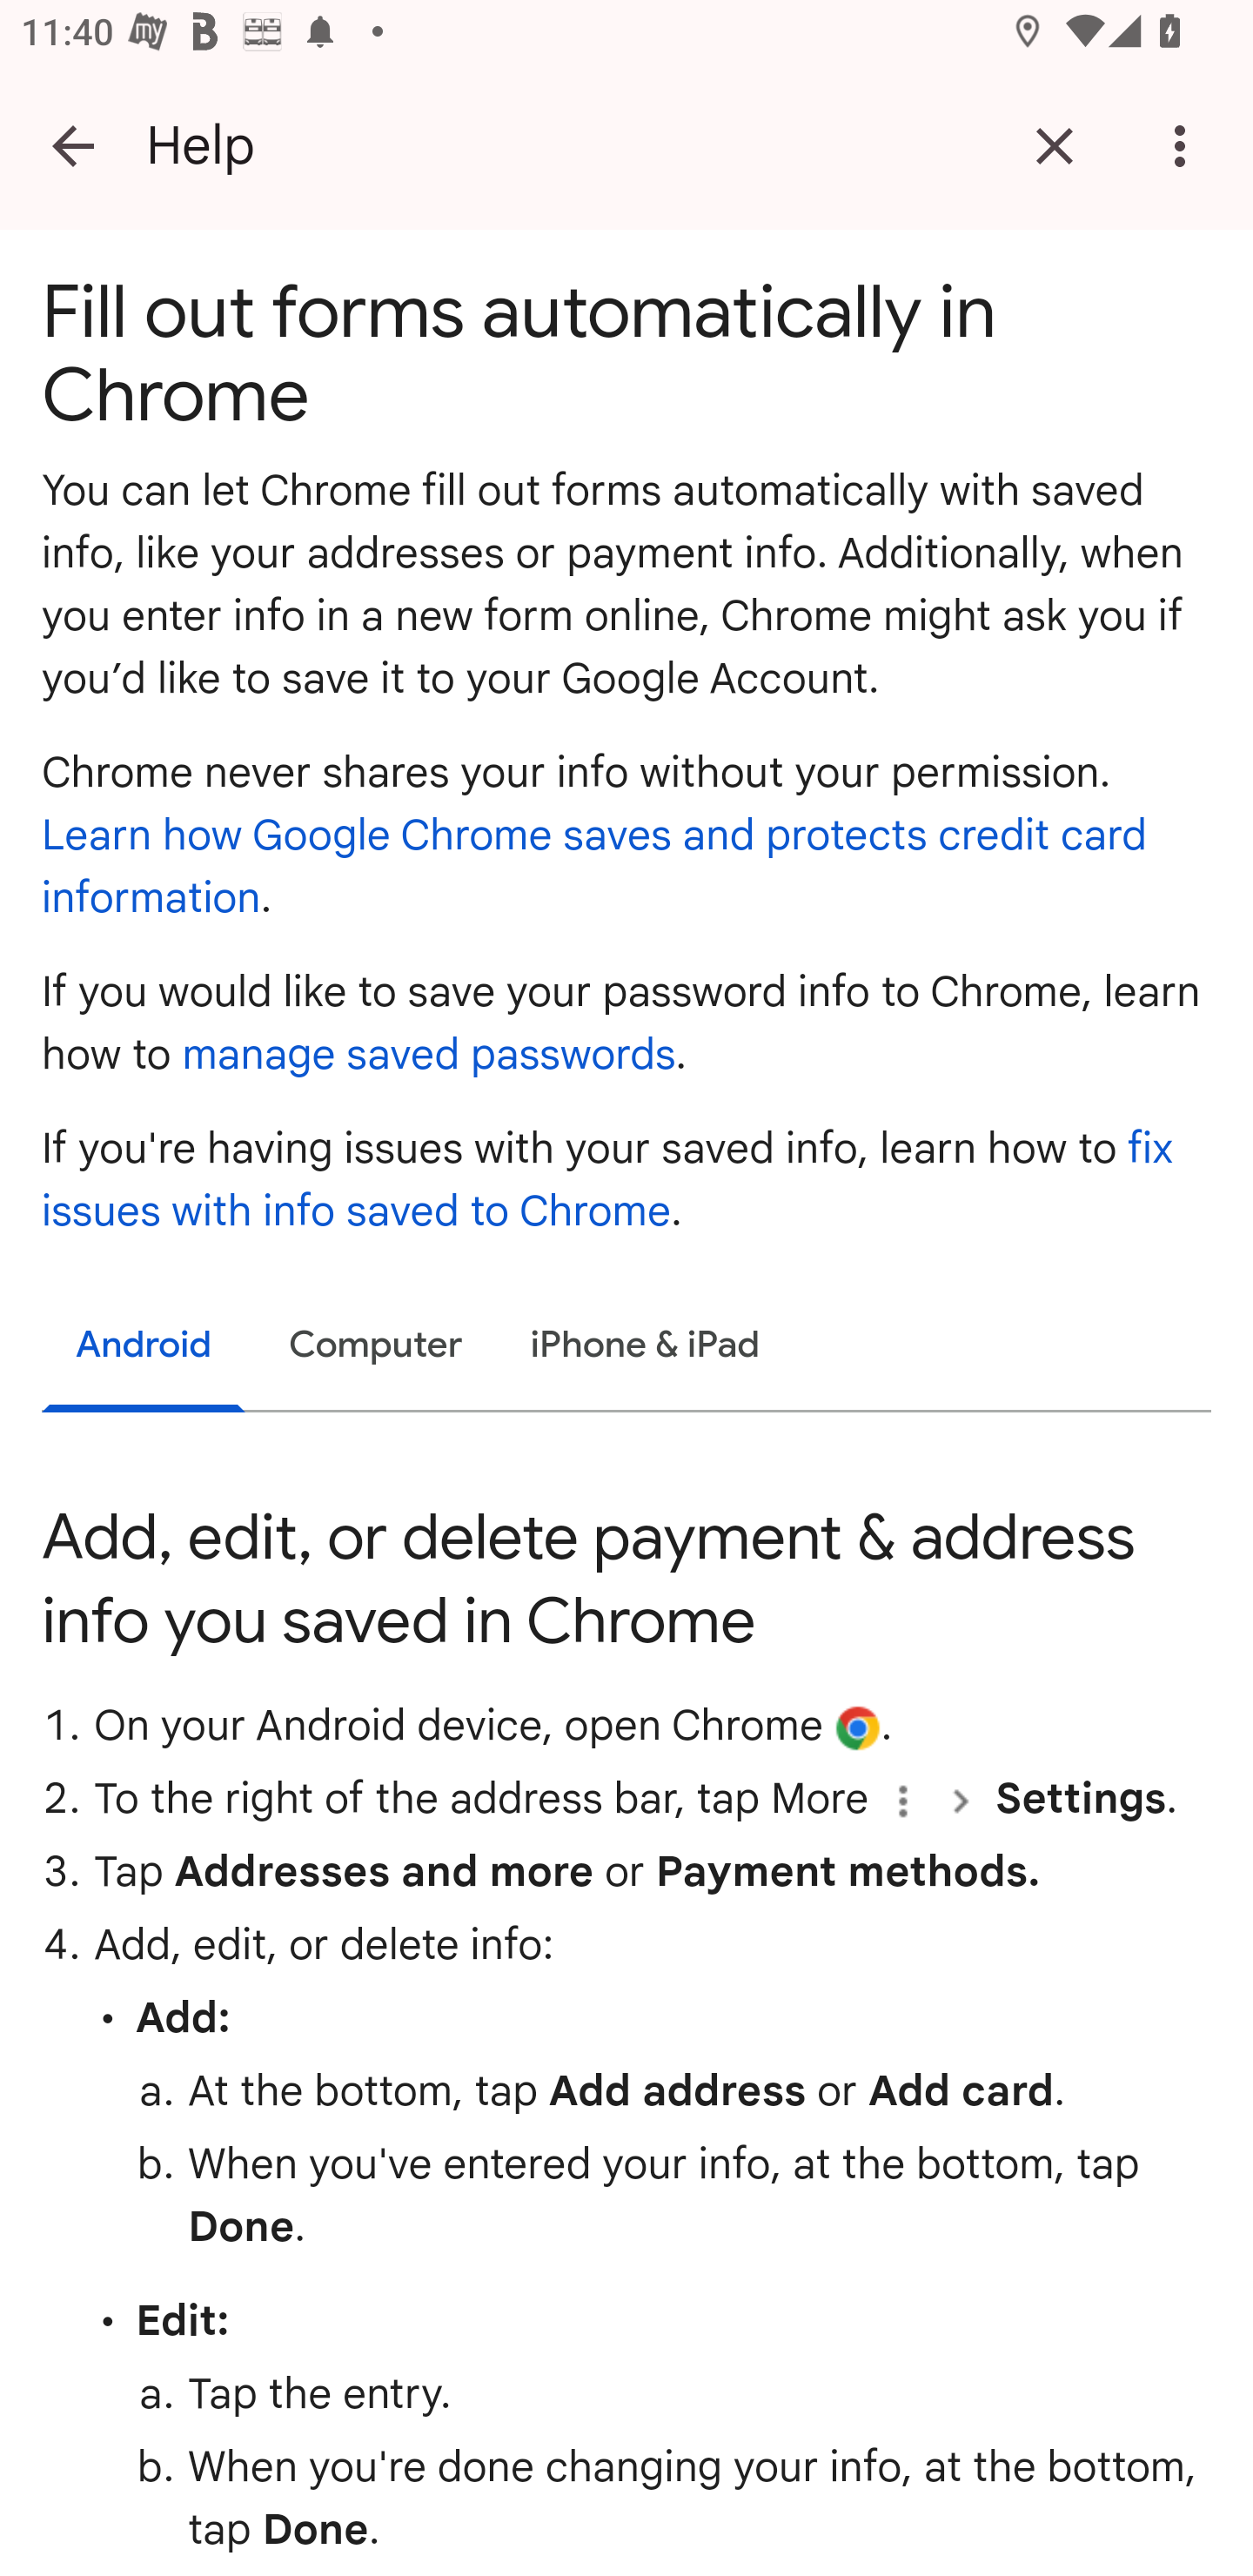 Image resolution: width=1253 pixels, height=2576 pixels. I want to click on manage saved passwords, so click(428, 1055).